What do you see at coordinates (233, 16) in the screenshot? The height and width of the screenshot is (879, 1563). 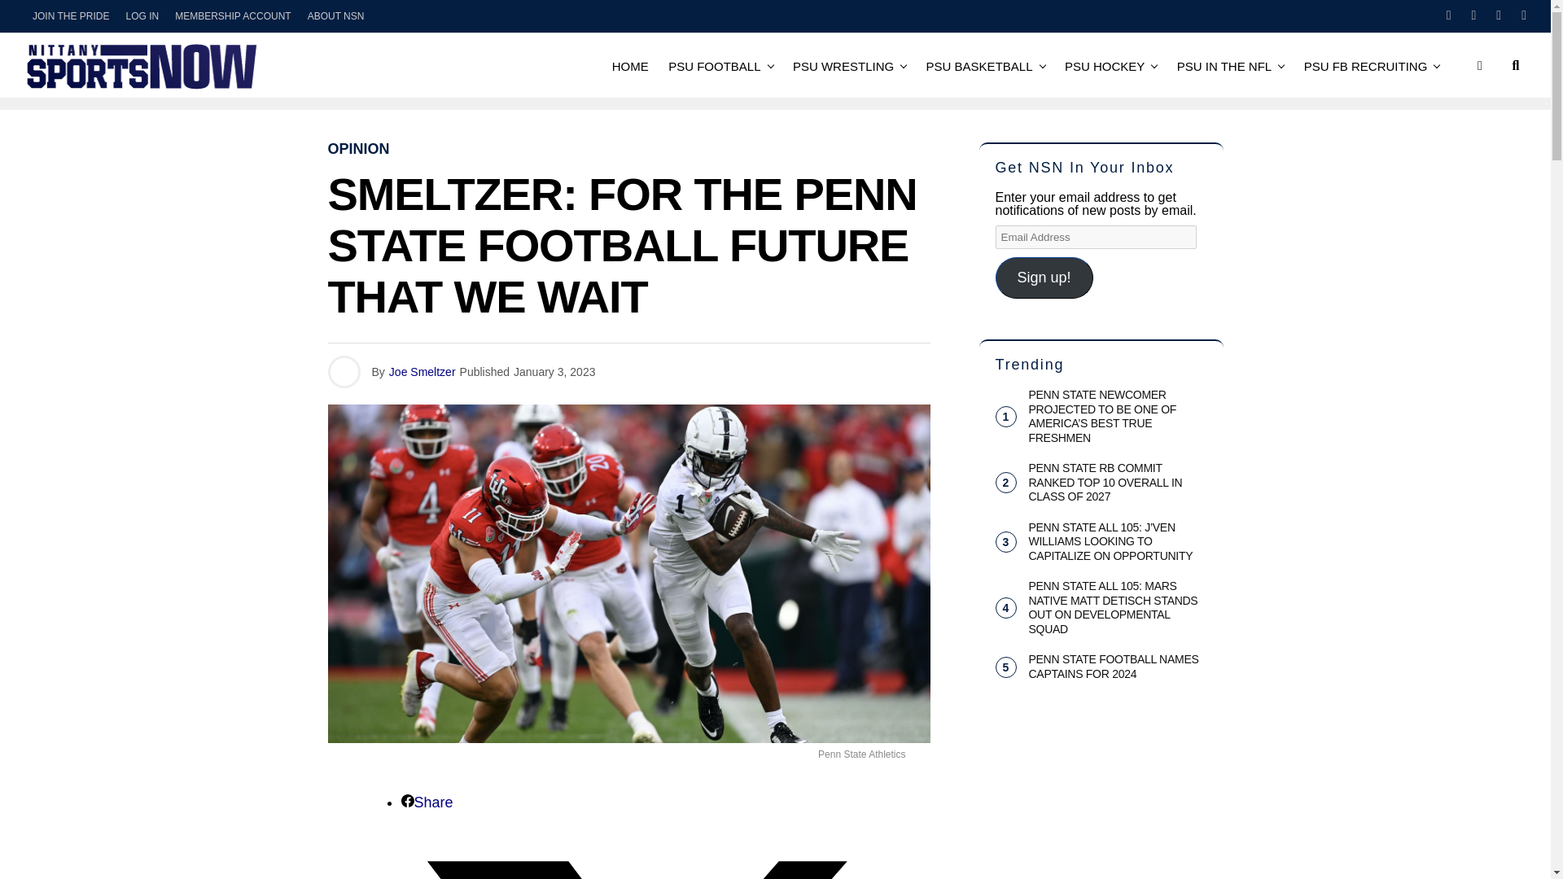 I see `MEMBERSHIP ACCOUNT` at bounding box center [233, 16].